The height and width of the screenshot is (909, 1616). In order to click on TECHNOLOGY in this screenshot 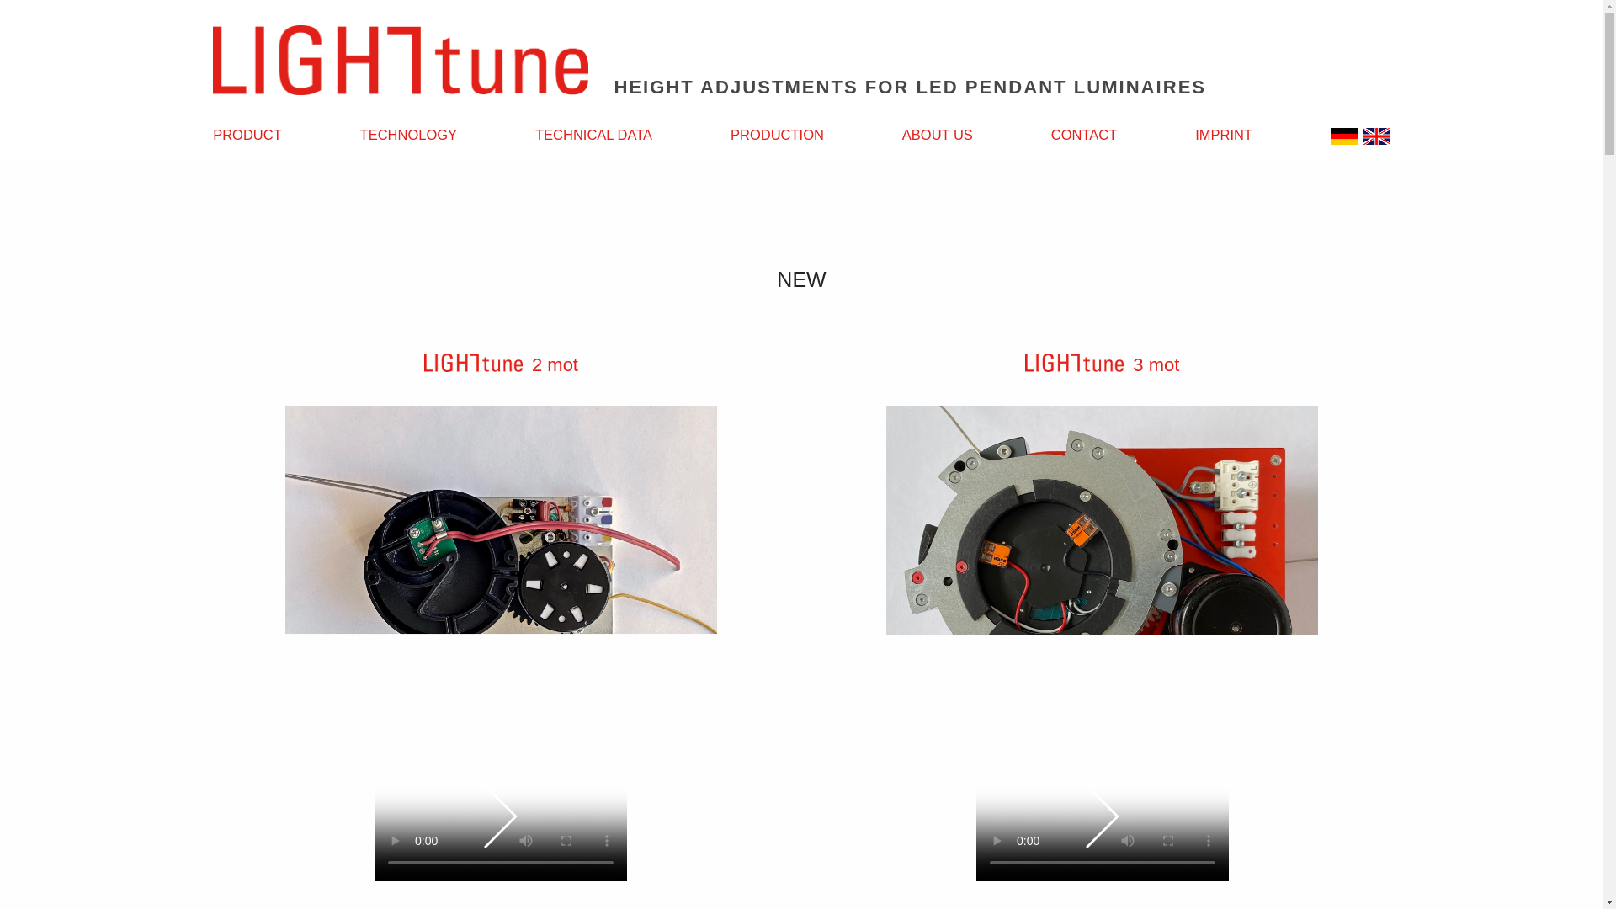, I will do `click(413, 135)`.